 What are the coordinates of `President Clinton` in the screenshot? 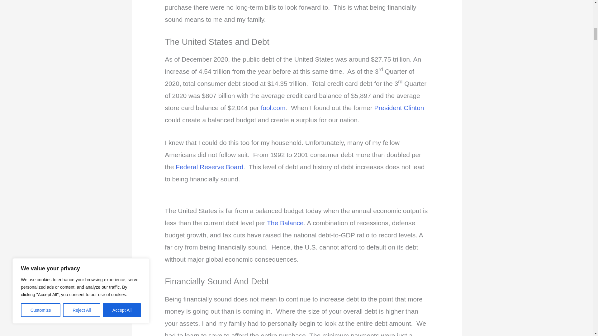 It's located at (399, 108).